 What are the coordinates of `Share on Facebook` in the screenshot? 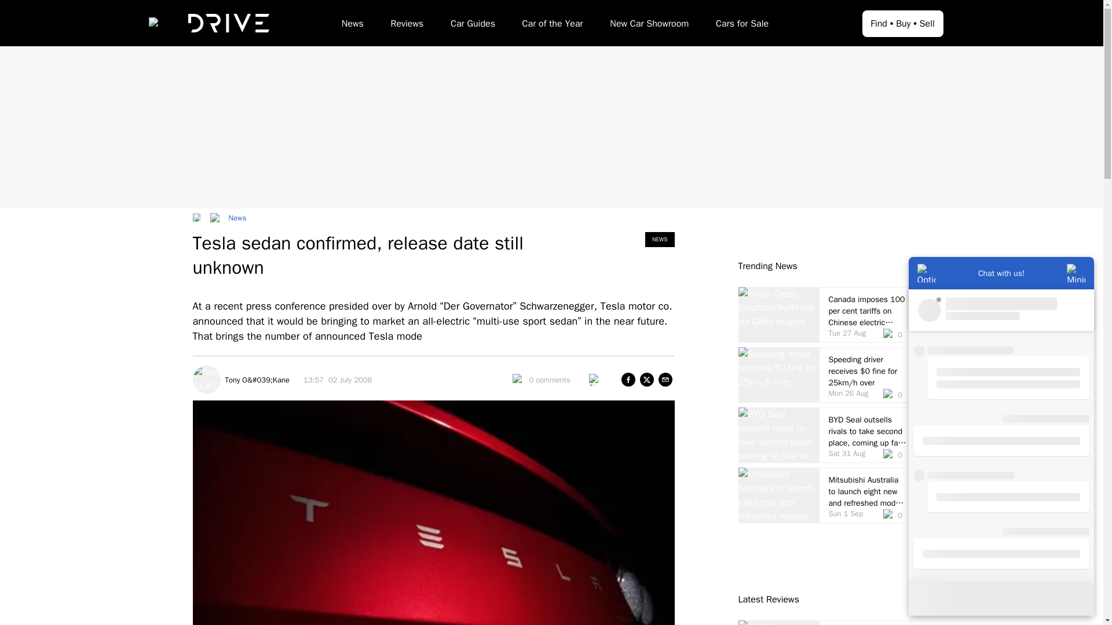 It's located at (628, 380).